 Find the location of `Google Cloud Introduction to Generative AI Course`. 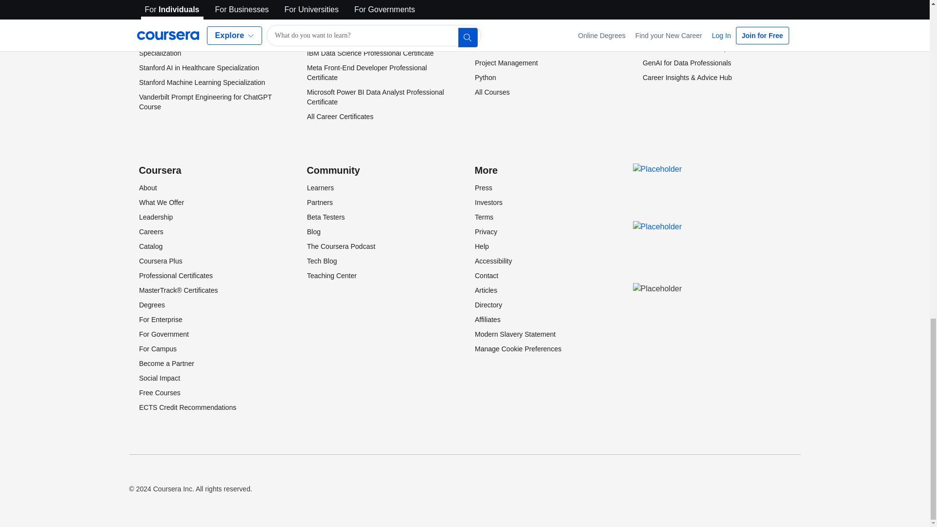

Google Cloud Introduction to Generative AI Course is located at coordinates (204, 23).